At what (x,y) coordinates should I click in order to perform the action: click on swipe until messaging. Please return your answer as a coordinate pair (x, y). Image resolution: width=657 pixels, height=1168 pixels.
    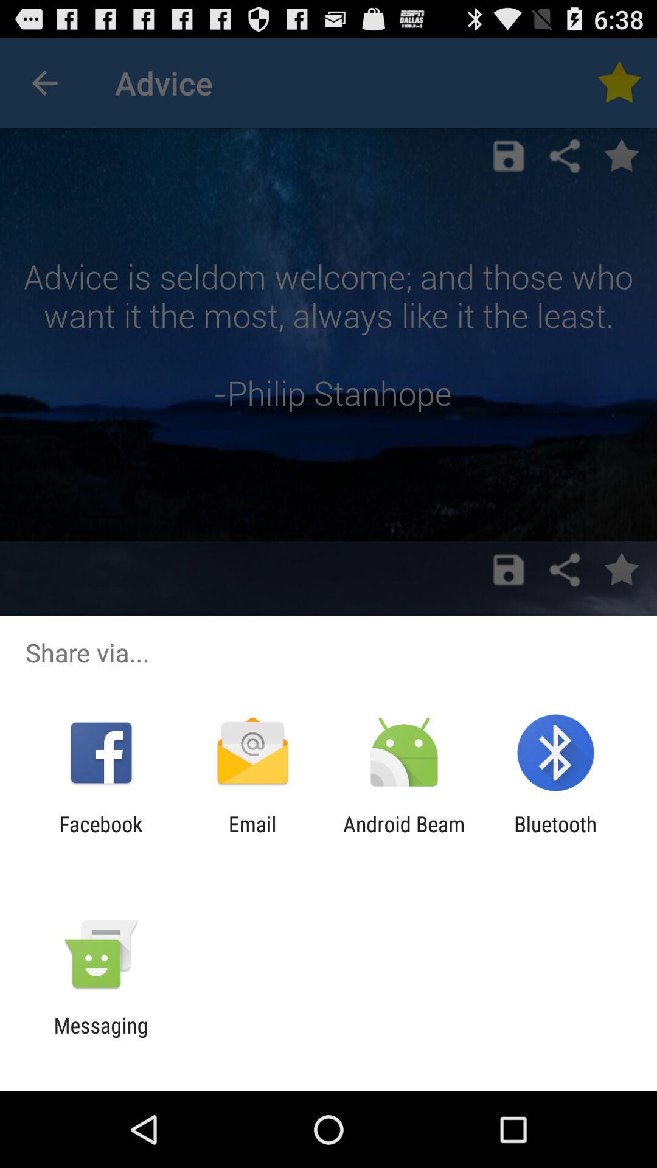
    Looking at the image, I should click on (101, 1038).